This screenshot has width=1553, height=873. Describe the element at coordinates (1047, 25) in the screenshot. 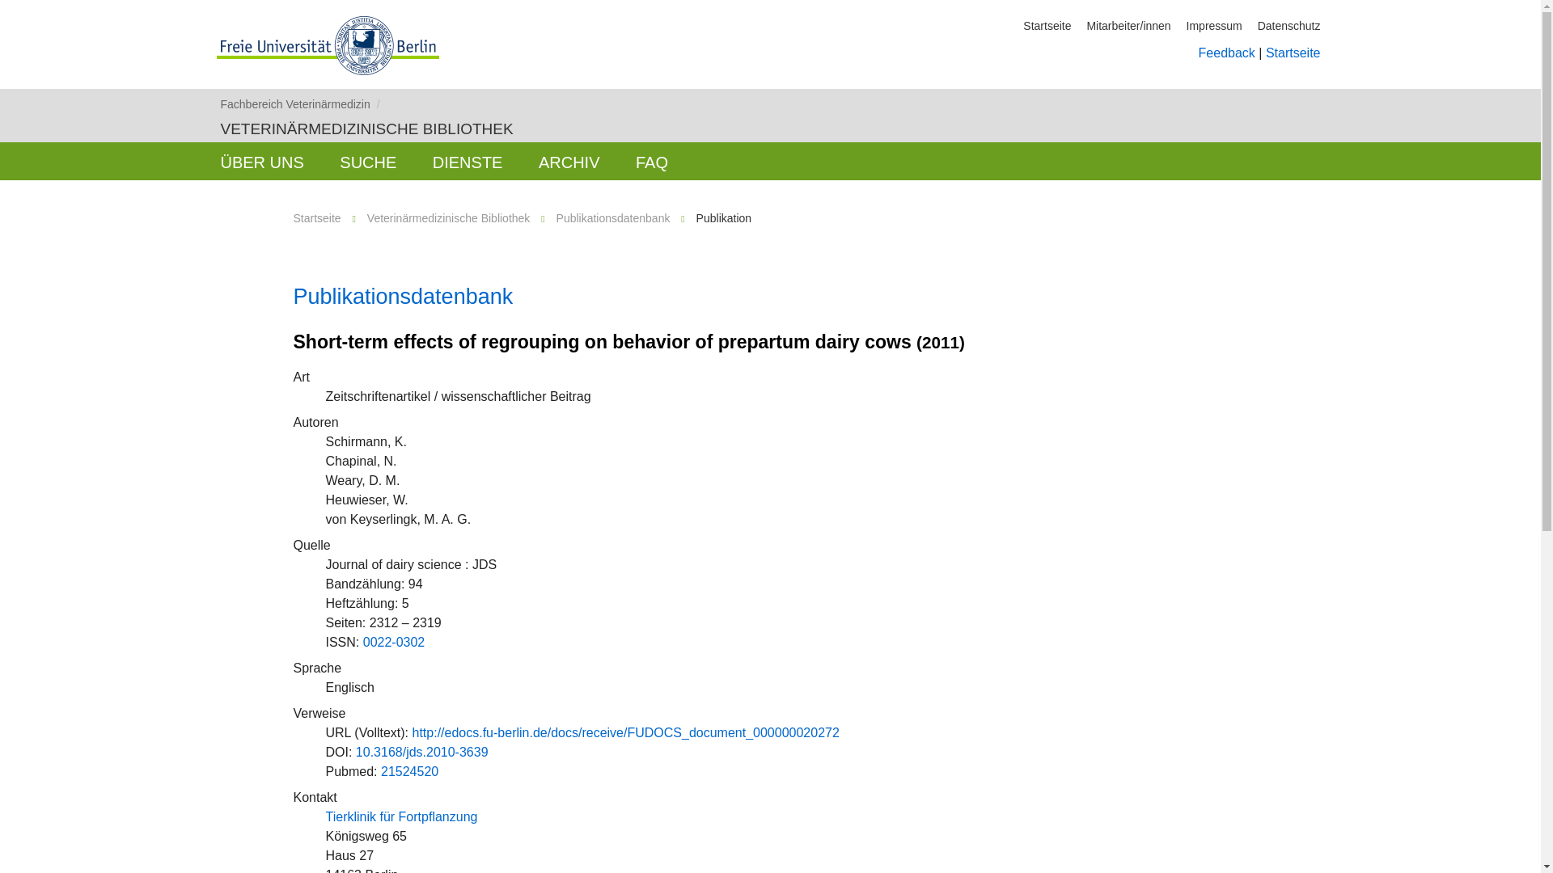

I see `Startseite` at that location.